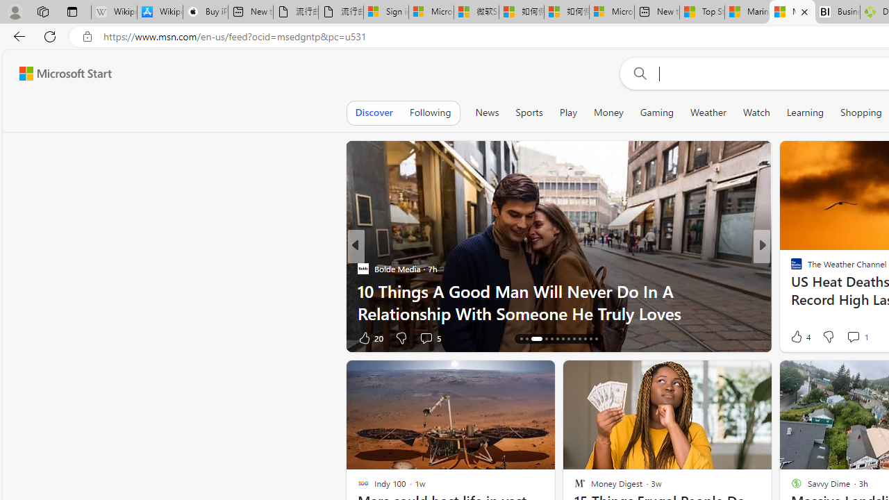  What do you see at coordinates (857, 337) in the screenshot?
I see `View comments 2 Comment` at bounding box center [857, 337].